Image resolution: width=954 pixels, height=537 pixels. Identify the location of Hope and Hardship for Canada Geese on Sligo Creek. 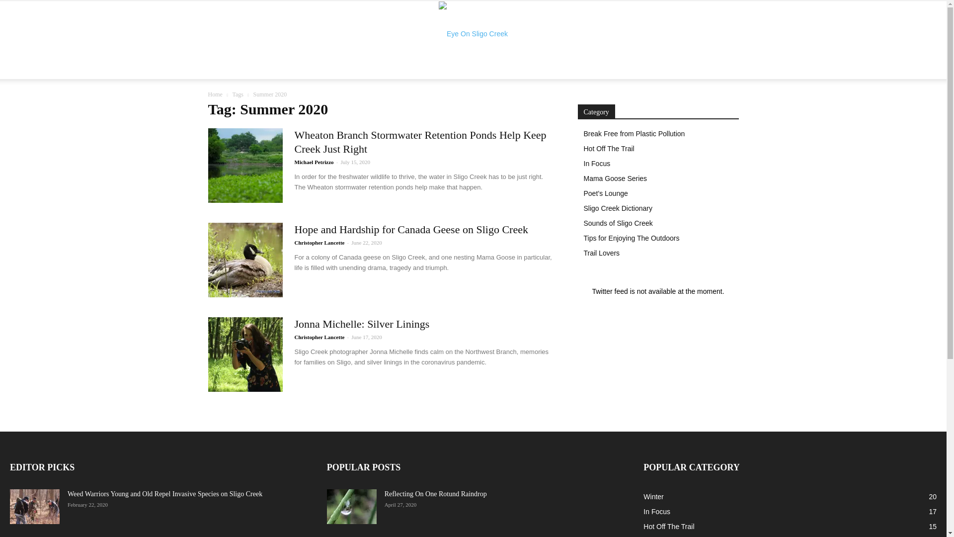
(245, 260).